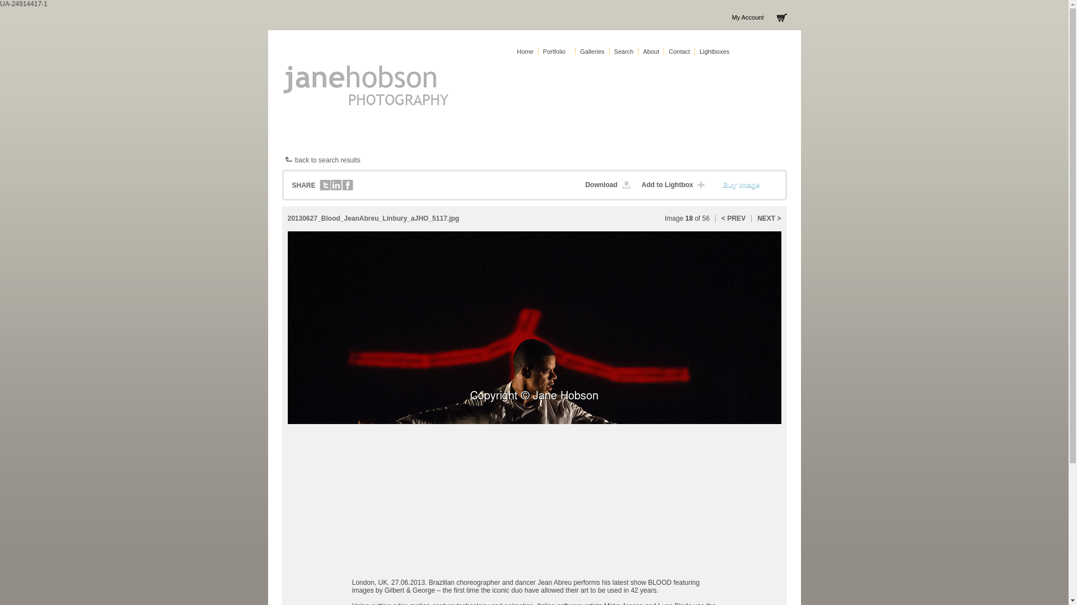 This screenshot has width=1077, height=605. I want to click on Search, so click(624, 52).